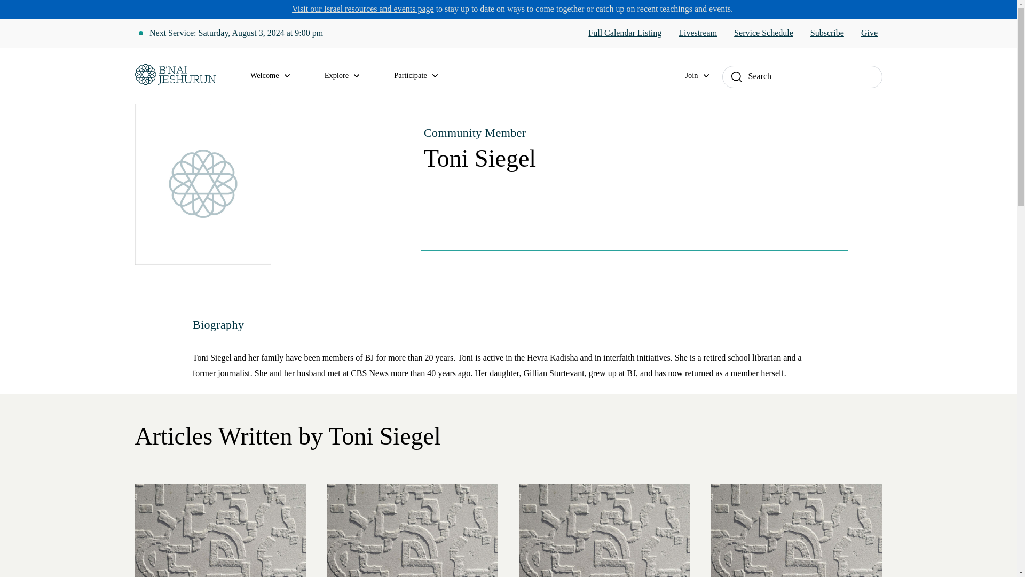 The width and height of the screenshot is (1025, 577). I want to click on Service Schedule, so click(763, 33).